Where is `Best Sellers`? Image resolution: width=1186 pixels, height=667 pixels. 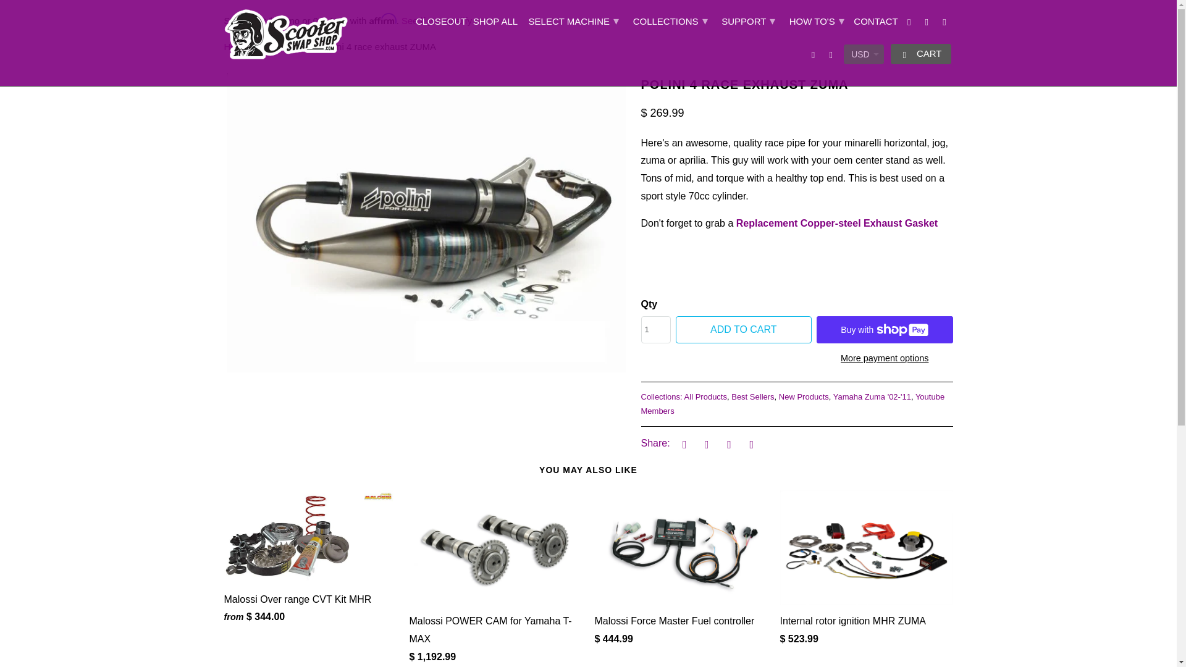
Best Sellers is located at coordinates (752, 396).